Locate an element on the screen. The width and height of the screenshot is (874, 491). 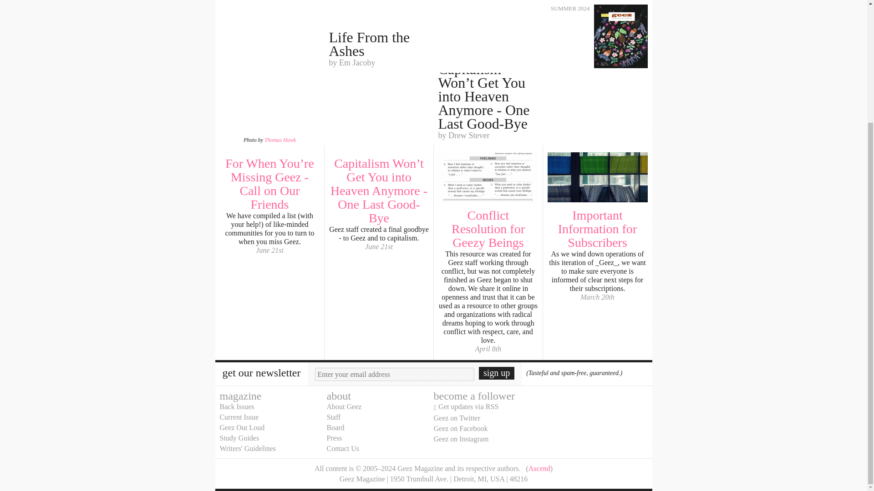
About Geez is located at coordinates (344, 406).